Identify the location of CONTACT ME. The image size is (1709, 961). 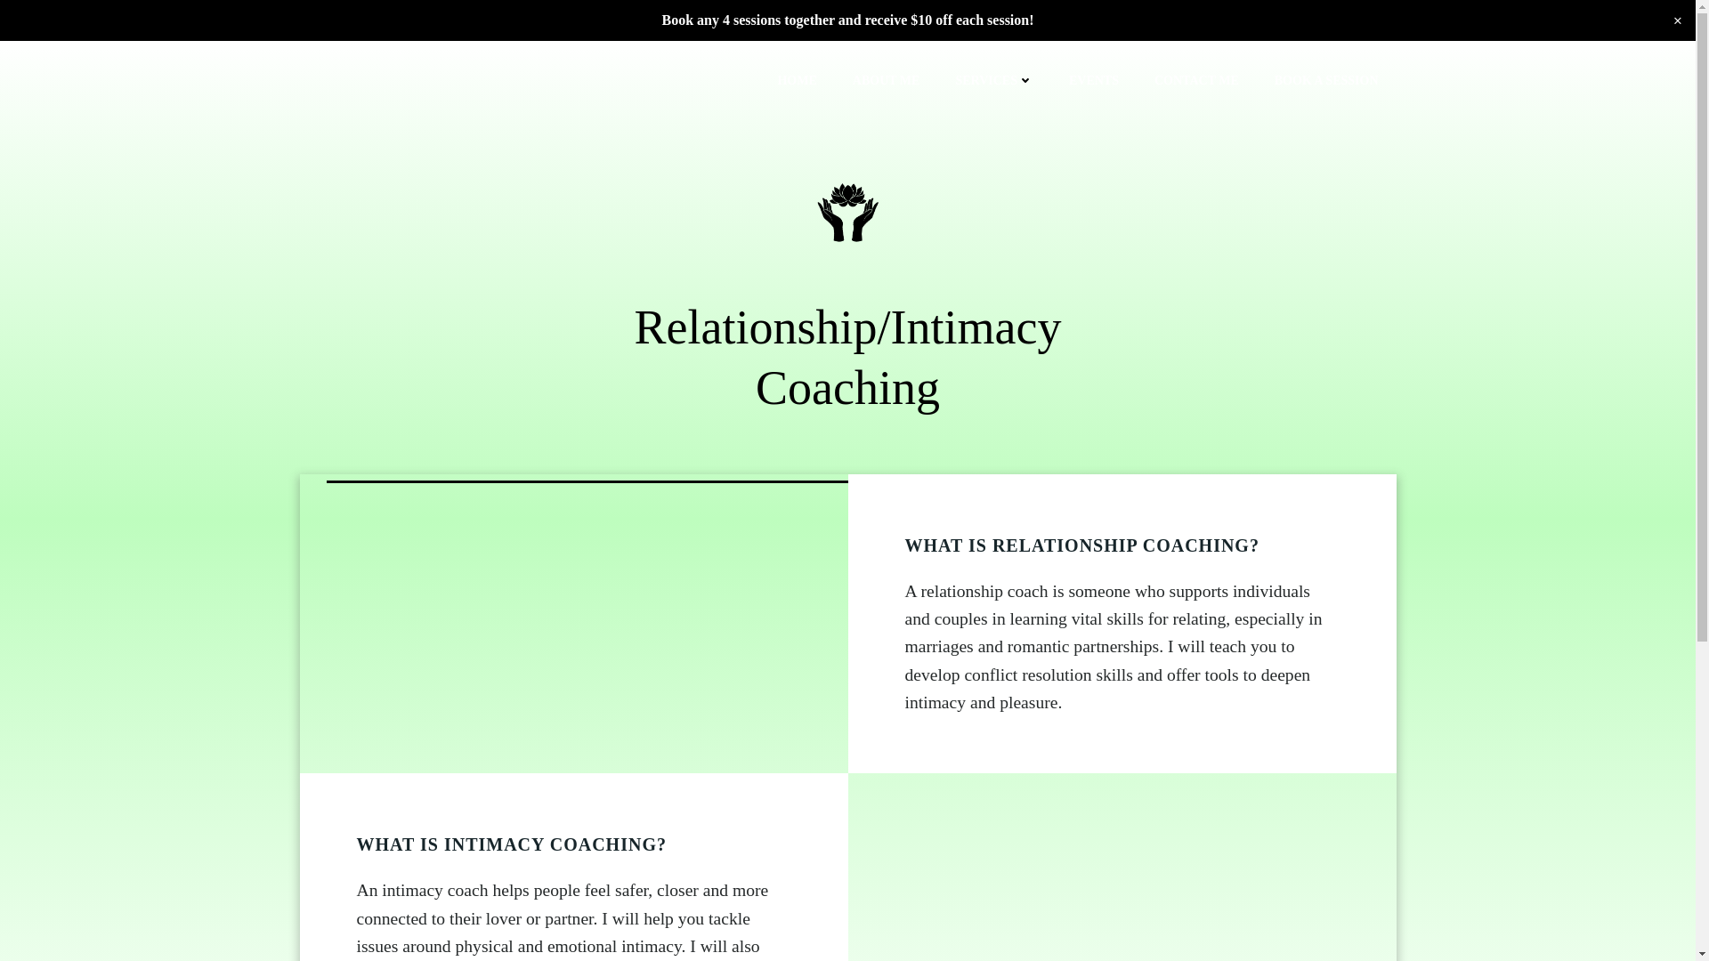
(1196, 80).